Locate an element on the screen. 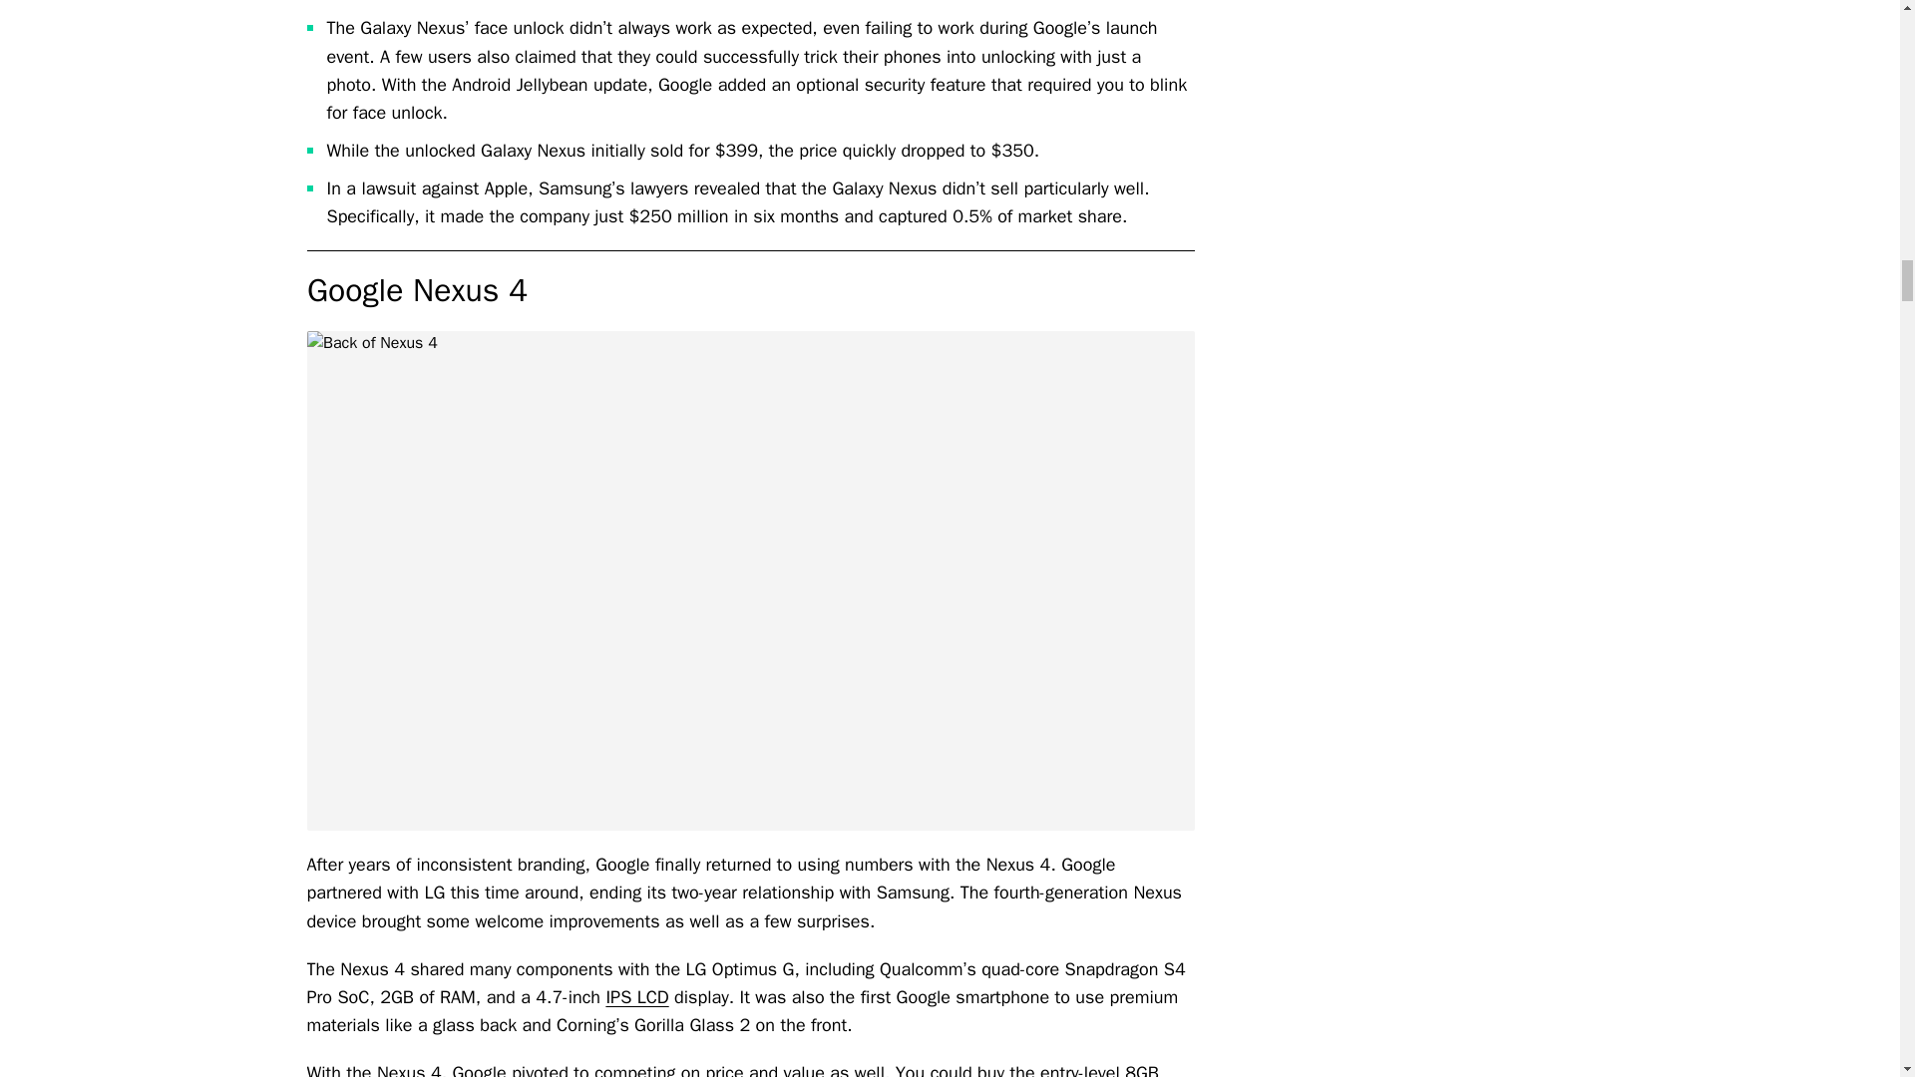 The height and width of the screenshot is (1077, 1915). IPS LCD is located at coordinates (636, 997).